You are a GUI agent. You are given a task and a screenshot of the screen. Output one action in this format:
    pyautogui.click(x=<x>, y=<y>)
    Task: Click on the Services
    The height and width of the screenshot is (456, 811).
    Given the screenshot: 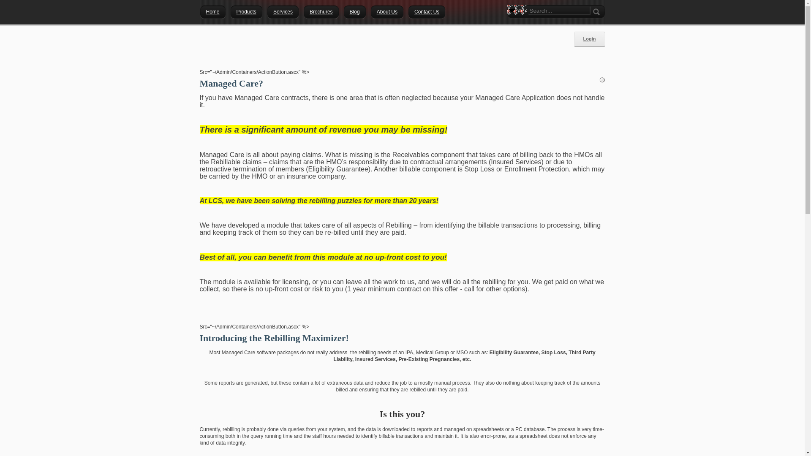 What is the action you would take?
    pyautogui.click(x=283, y=11)
    